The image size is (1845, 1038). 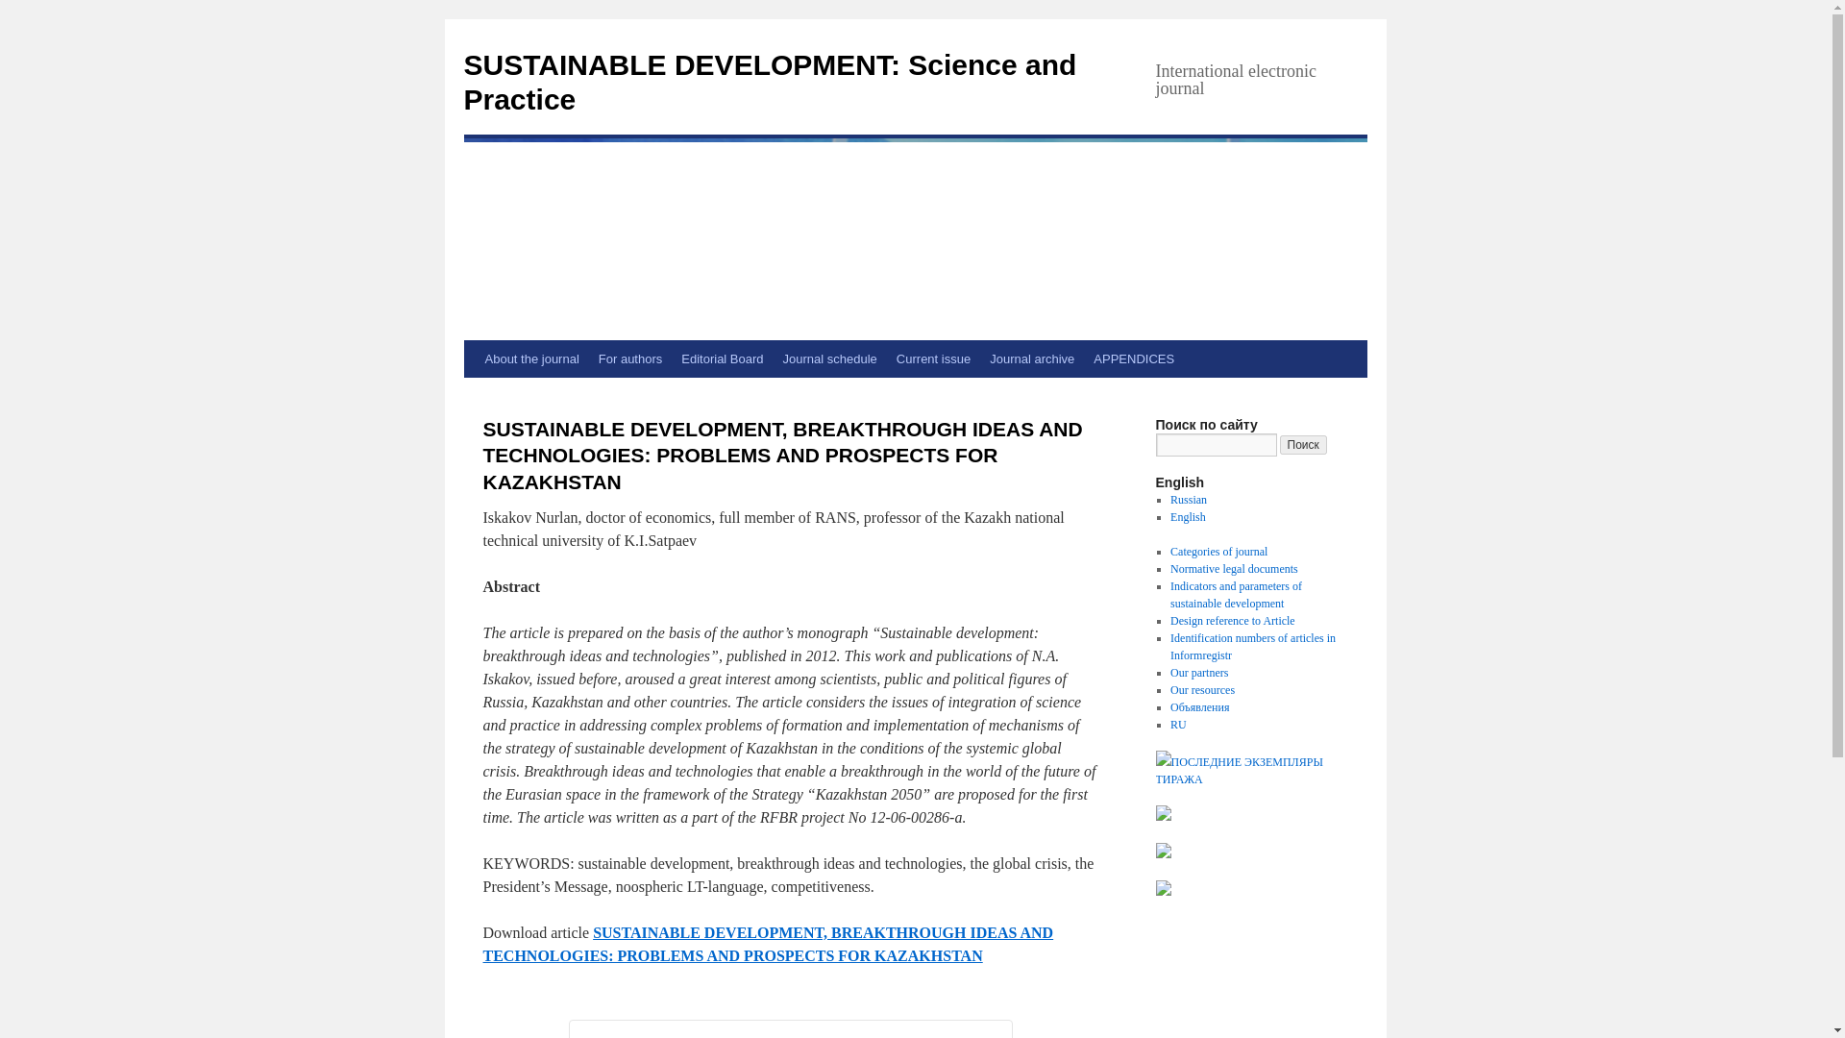 What do you see at coordinates (722, 359) in the screenshot?
I see `Editorial Board` at bounding box center [722, 359].